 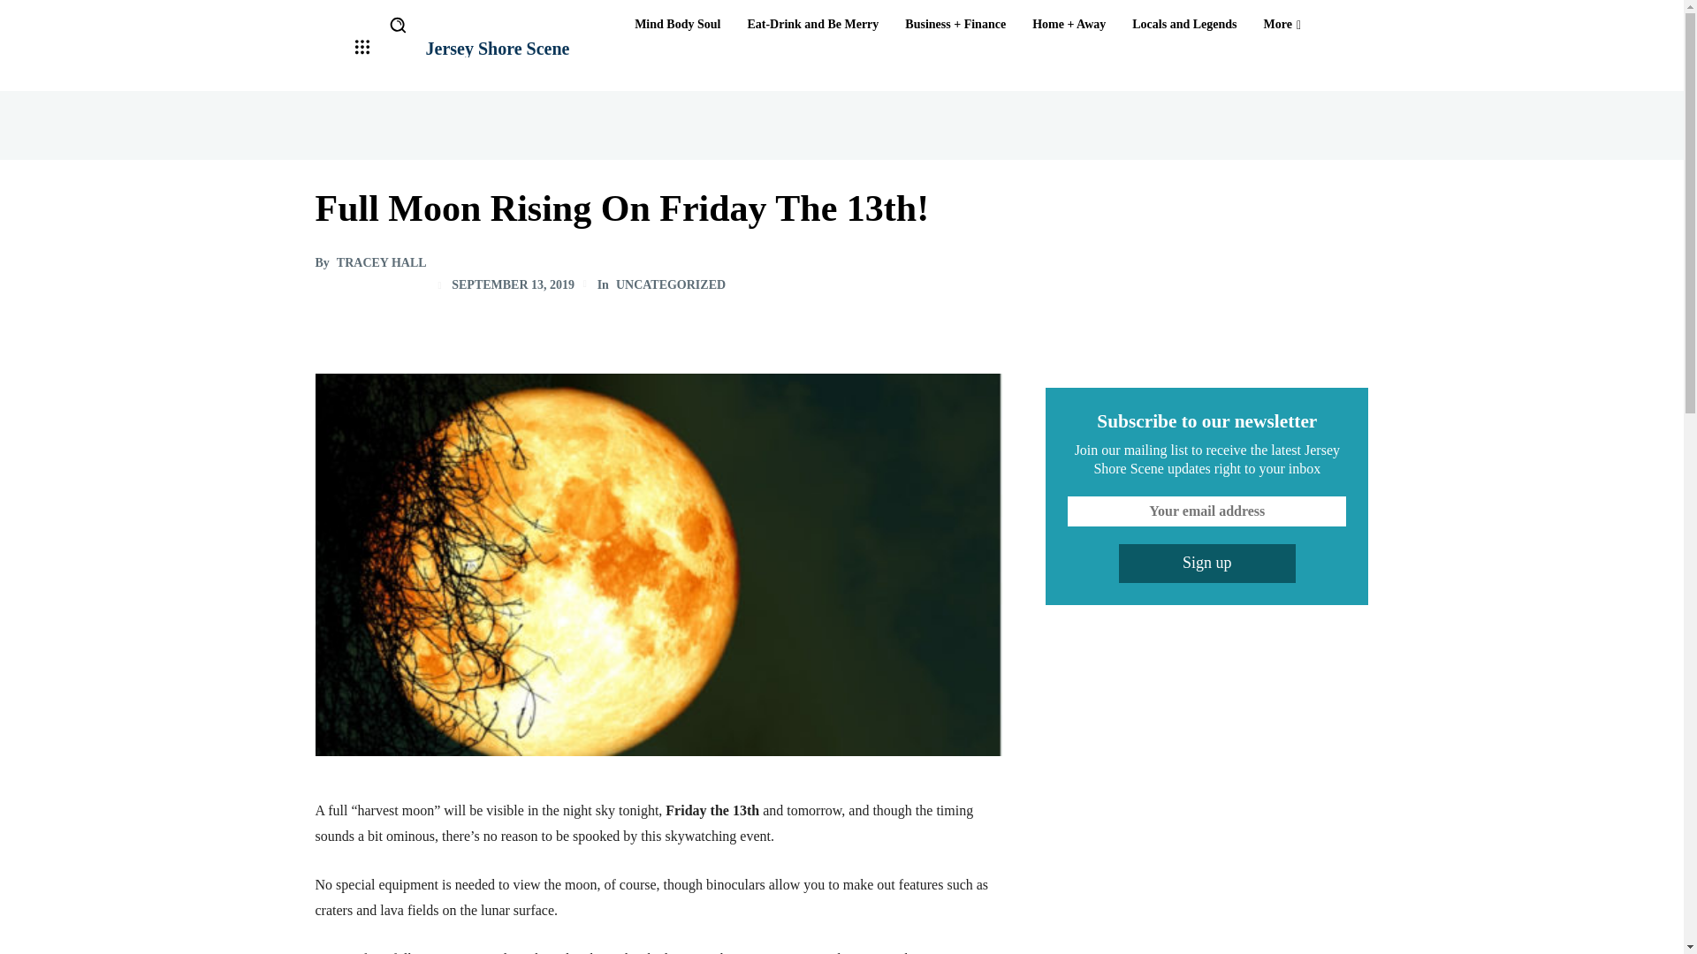 I want to click on More, so click(x=1282, y=25).